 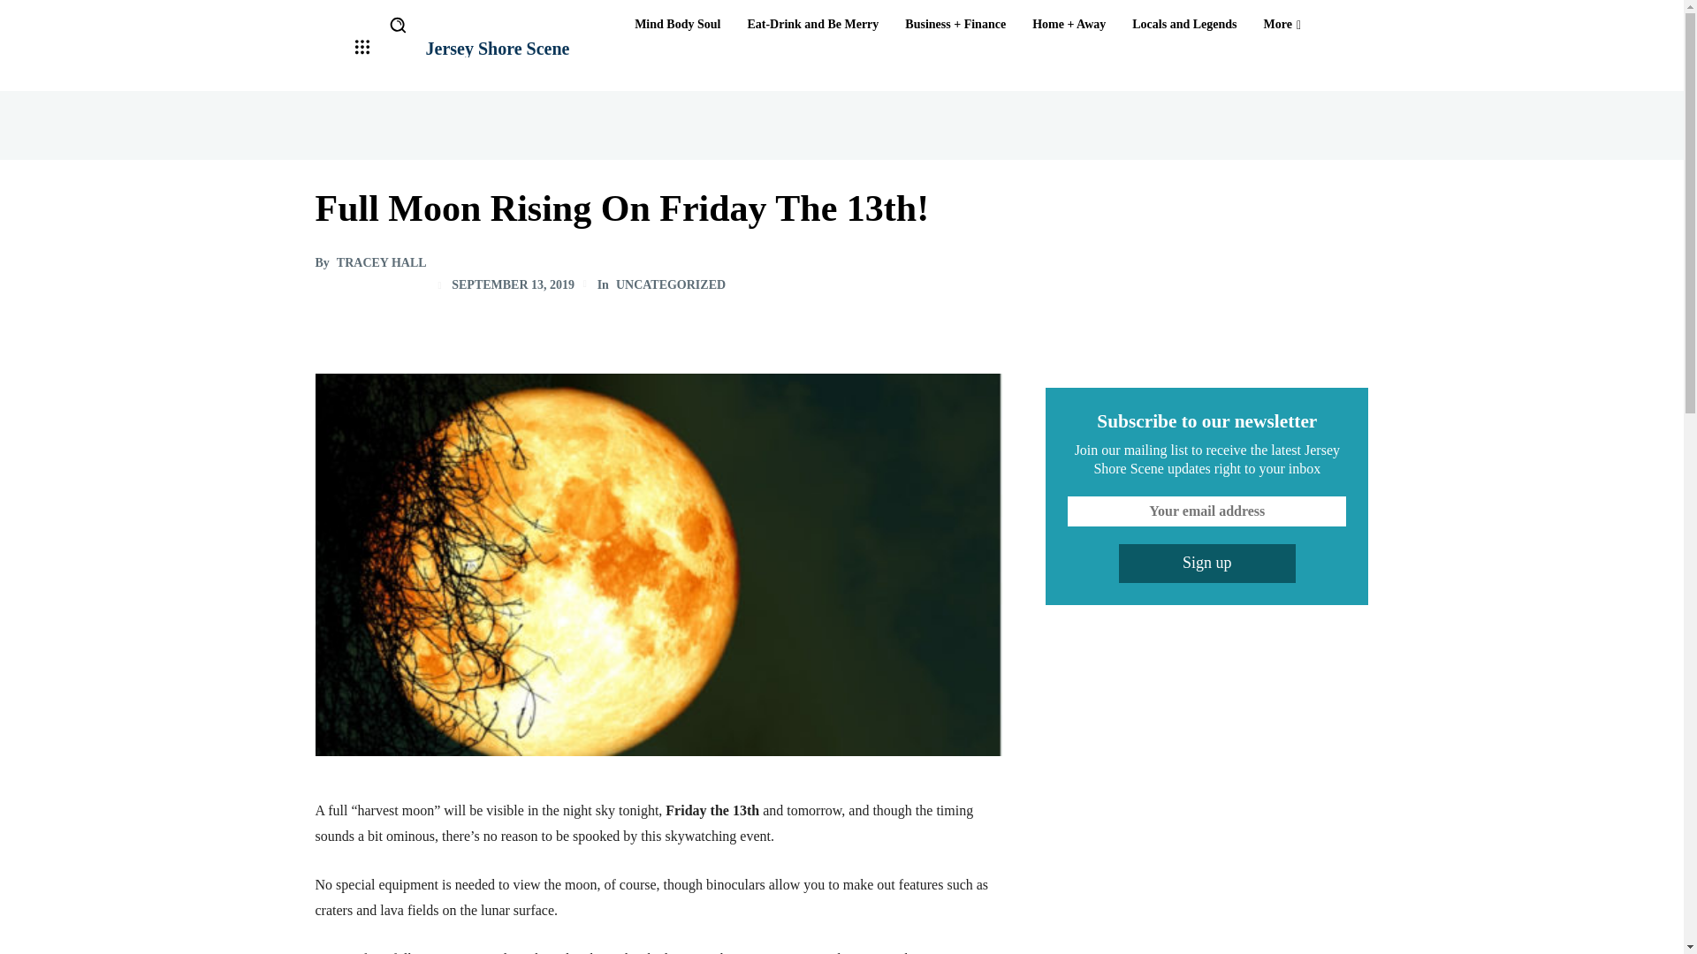 I want to click on More, so click(x=1282, y=25).